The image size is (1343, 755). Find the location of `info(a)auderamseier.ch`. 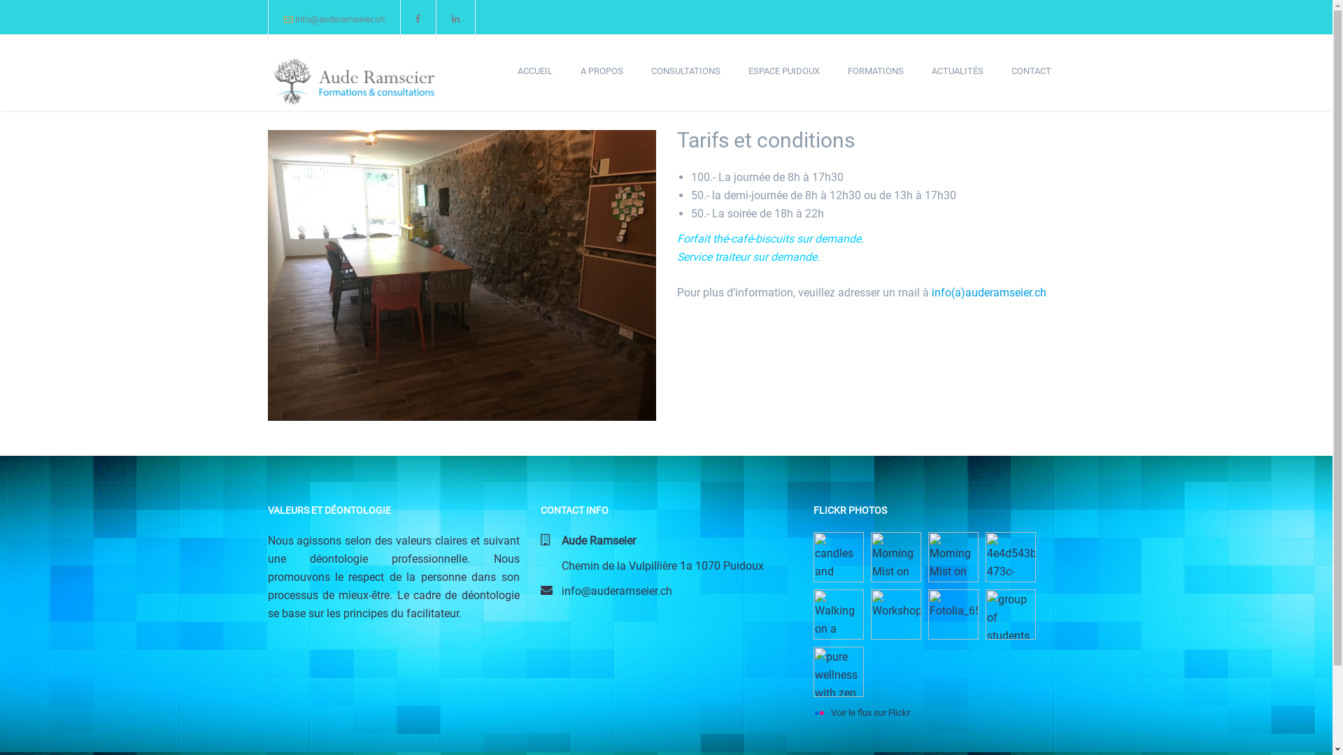

info(a)auderamseier.ch is located at coordinates (989, 292).